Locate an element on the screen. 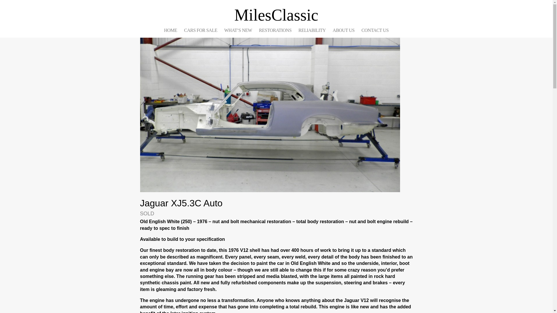 The image size is (557, 313). HOME is located at coordinates (170, 30).